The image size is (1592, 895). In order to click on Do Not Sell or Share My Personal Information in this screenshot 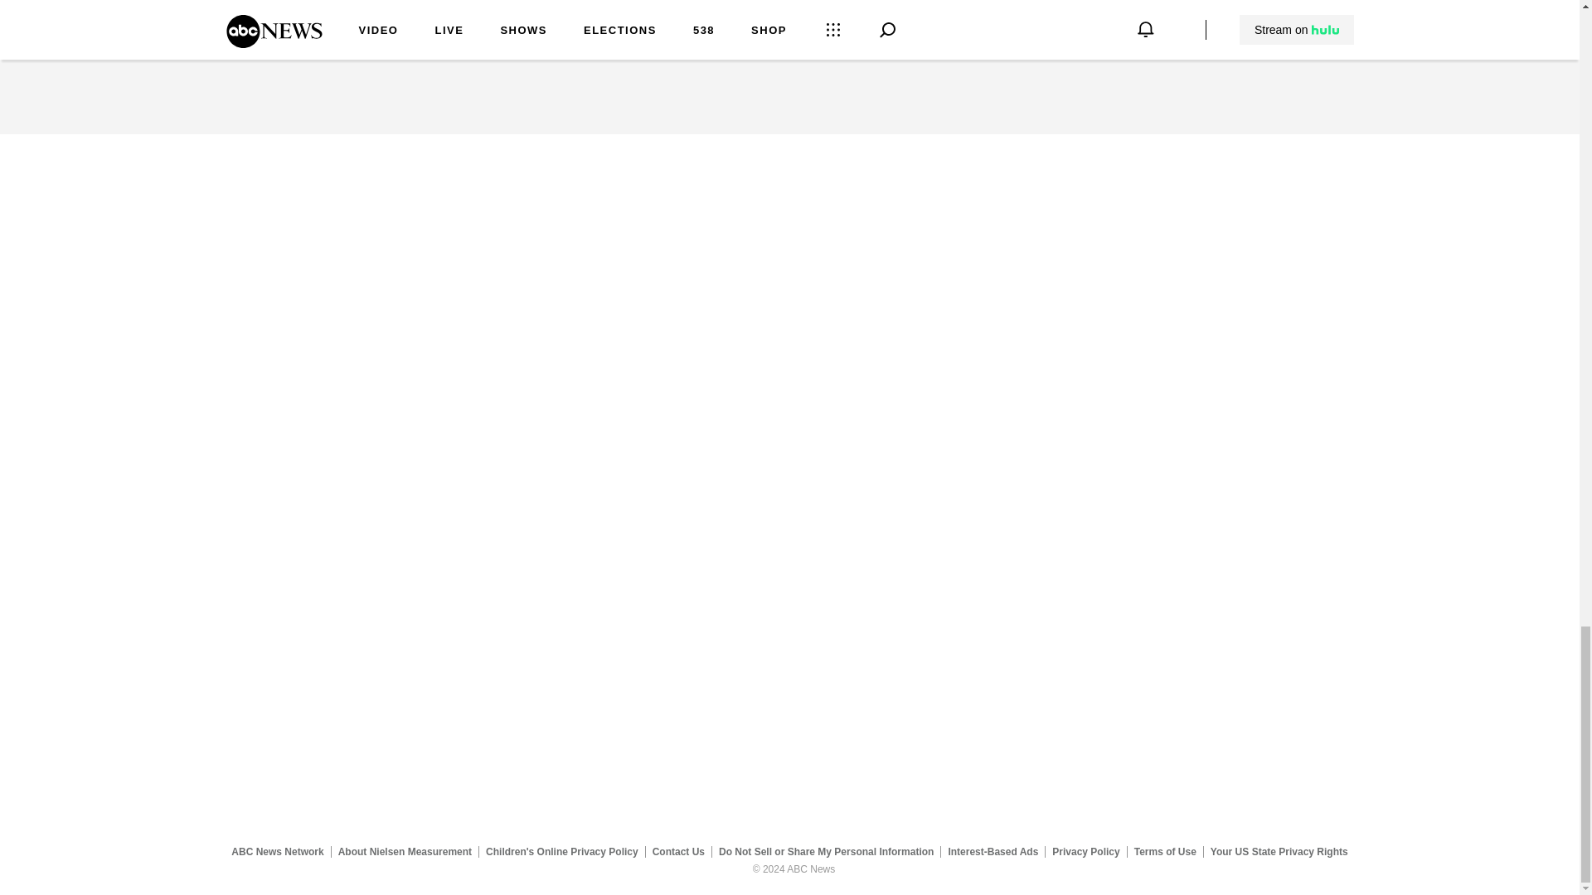, I will do `click(826, 851)`.